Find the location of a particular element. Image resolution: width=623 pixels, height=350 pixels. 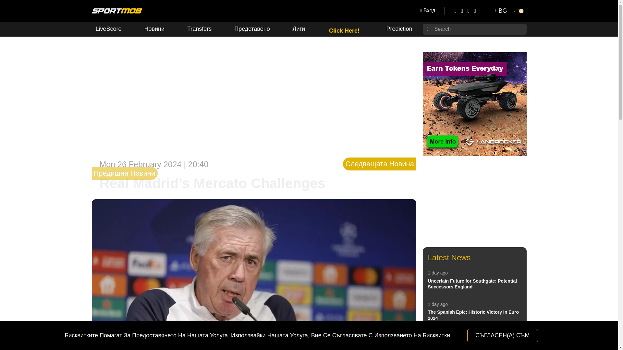

Prediction is located at coordinates (399, 29).